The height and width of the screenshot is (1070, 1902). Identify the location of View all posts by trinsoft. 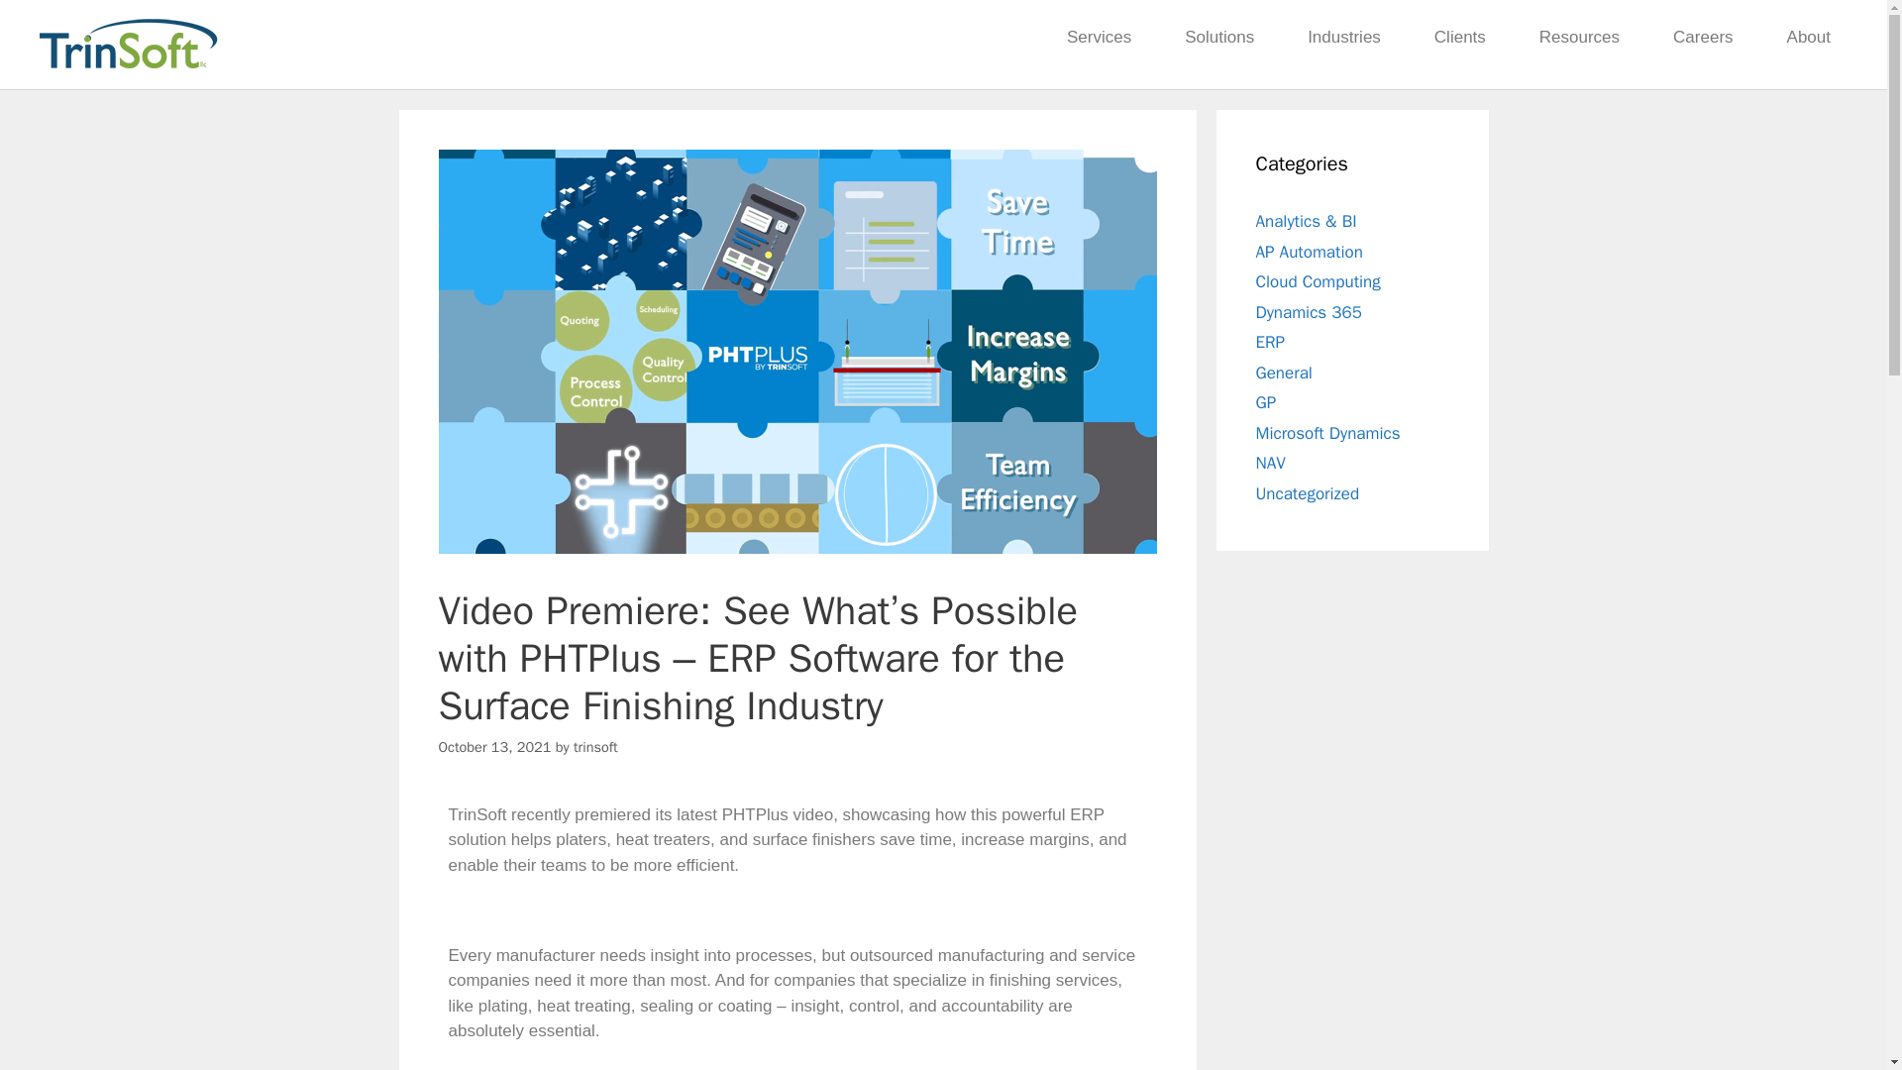
(596, 747).